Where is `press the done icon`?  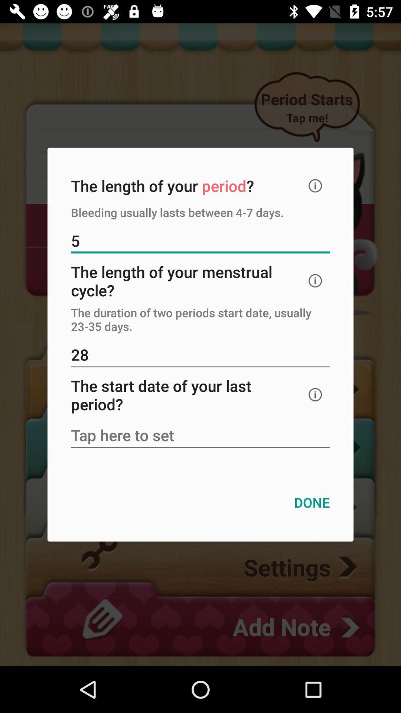 press the done icon is located at coordinates (312, 502).